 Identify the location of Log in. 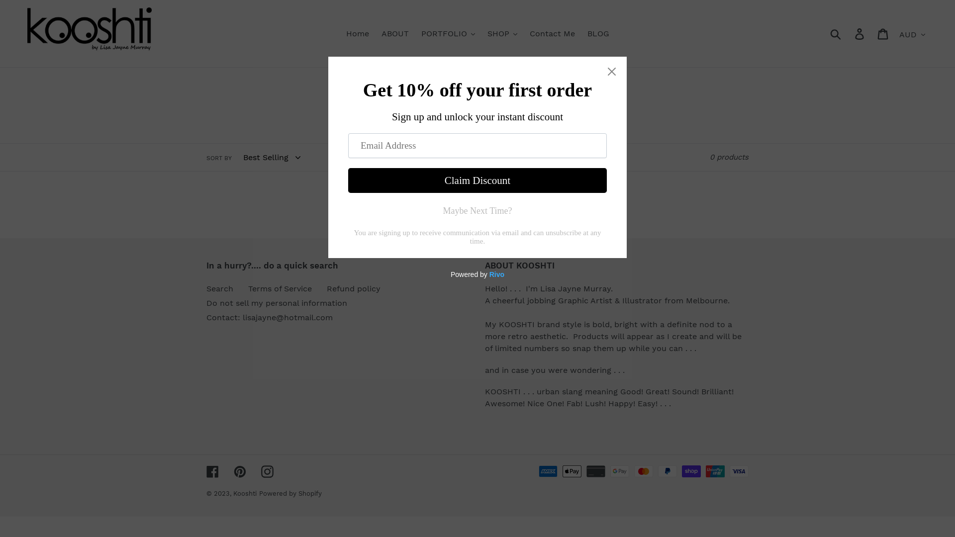
(860, 34).